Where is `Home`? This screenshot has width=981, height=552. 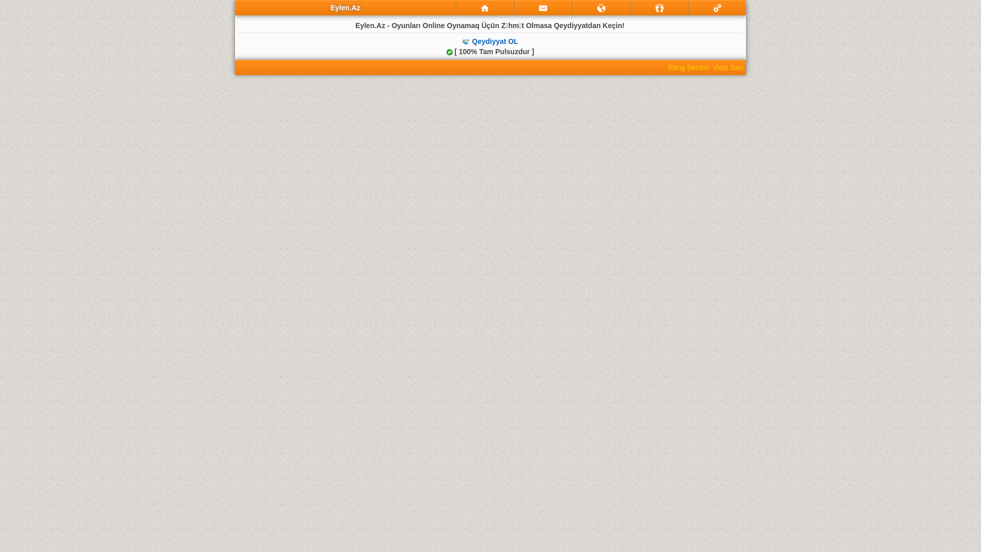 Home is located at coordinates (485, 8).